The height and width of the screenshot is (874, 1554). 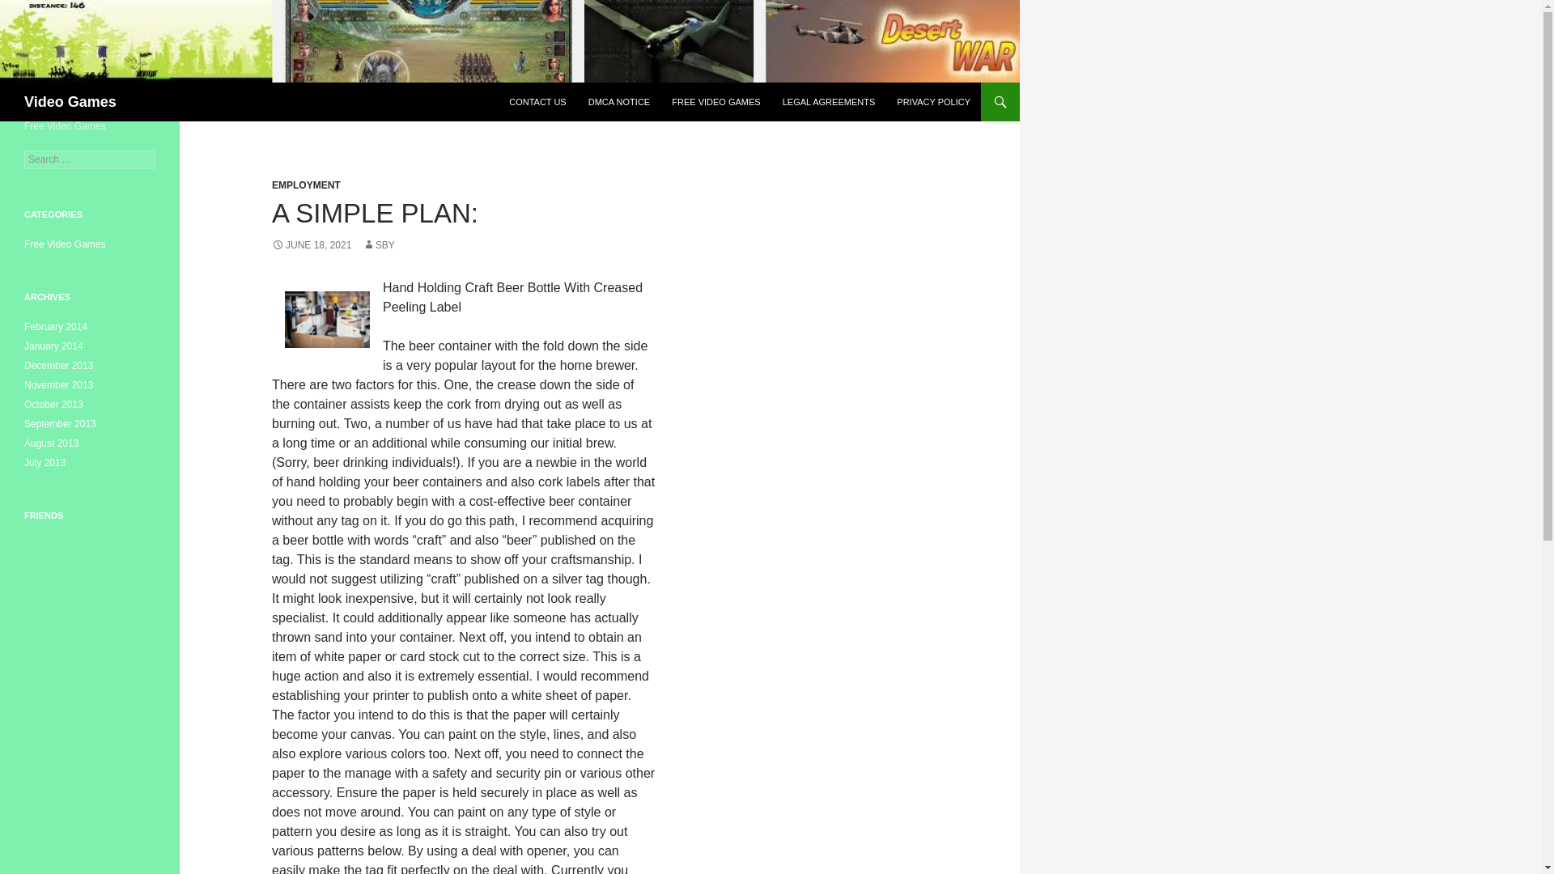 What do you see at coordinates (311, 244) in the screenshot?
I see `JUNE 18, 2021` at bounding box center [311, 244].